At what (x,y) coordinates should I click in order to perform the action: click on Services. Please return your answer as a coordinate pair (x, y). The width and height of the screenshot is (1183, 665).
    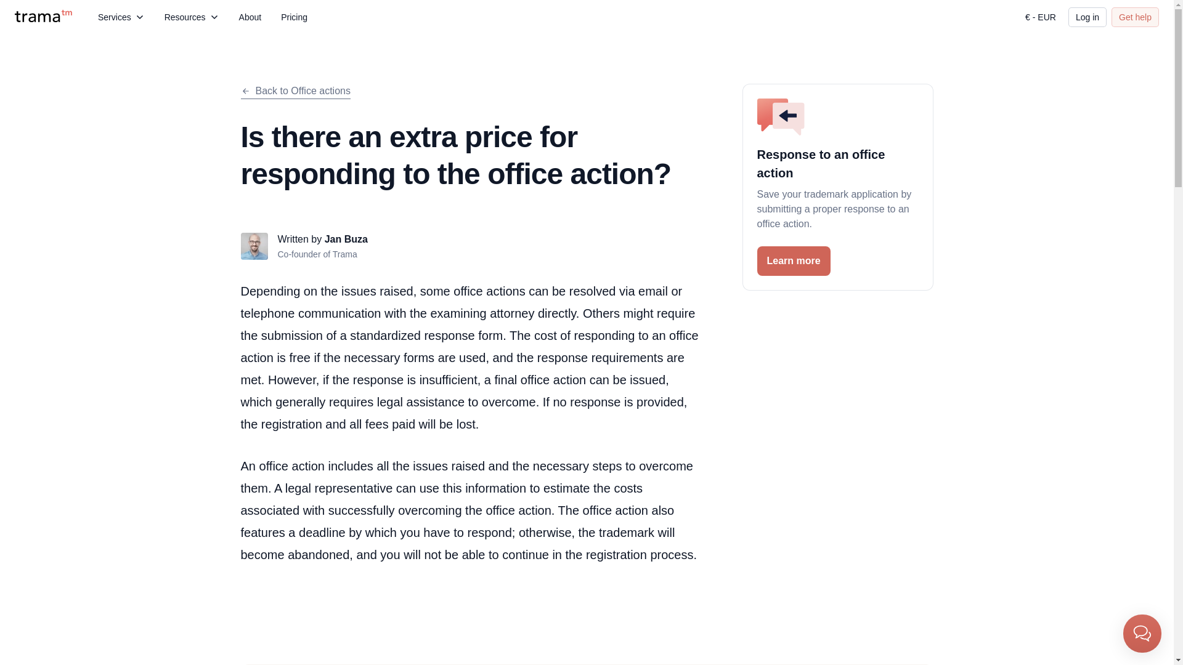
    Looking at the image, I should click on (121, 17).